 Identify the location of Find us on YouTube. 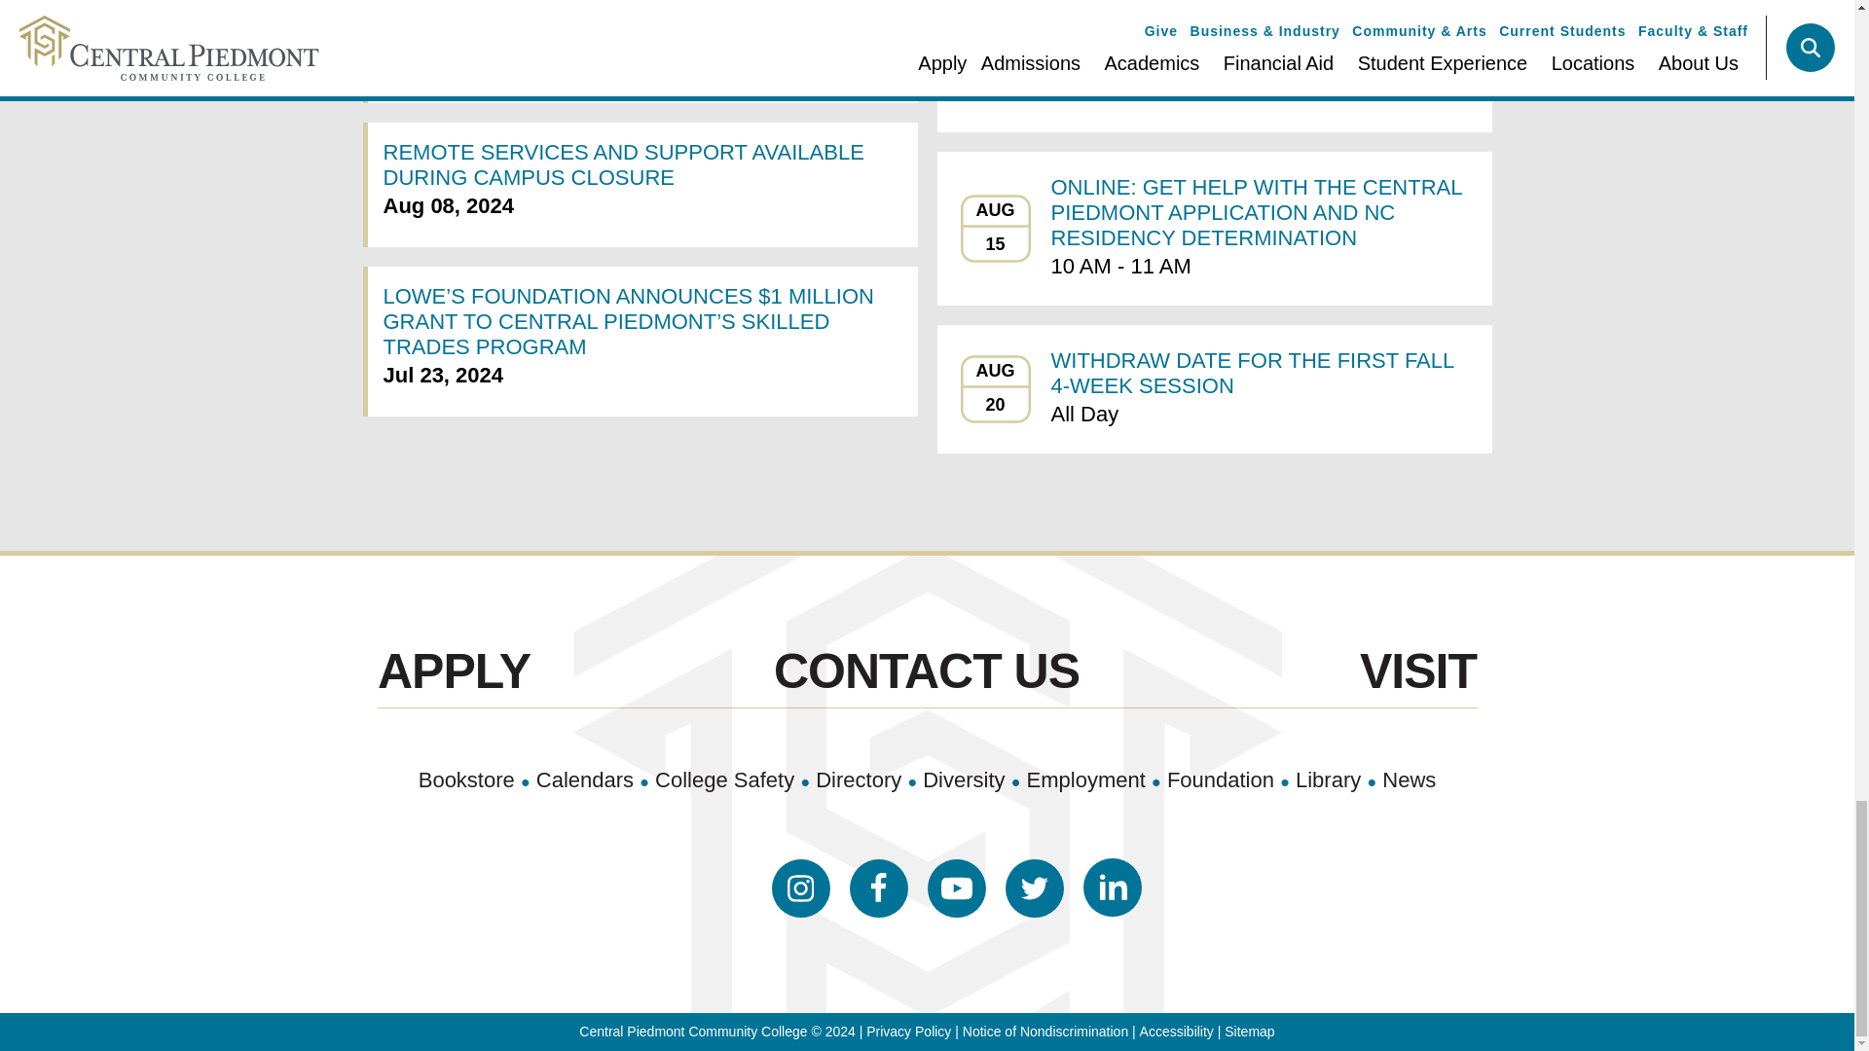
(956, 888).